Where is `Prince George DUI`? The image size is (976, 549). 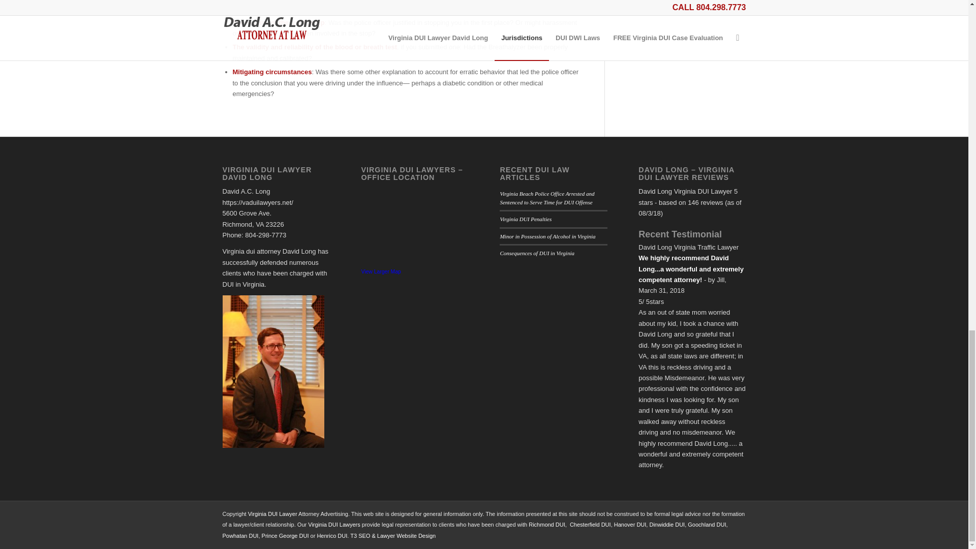
Prince George DUI is located at coordinates (285, 535).